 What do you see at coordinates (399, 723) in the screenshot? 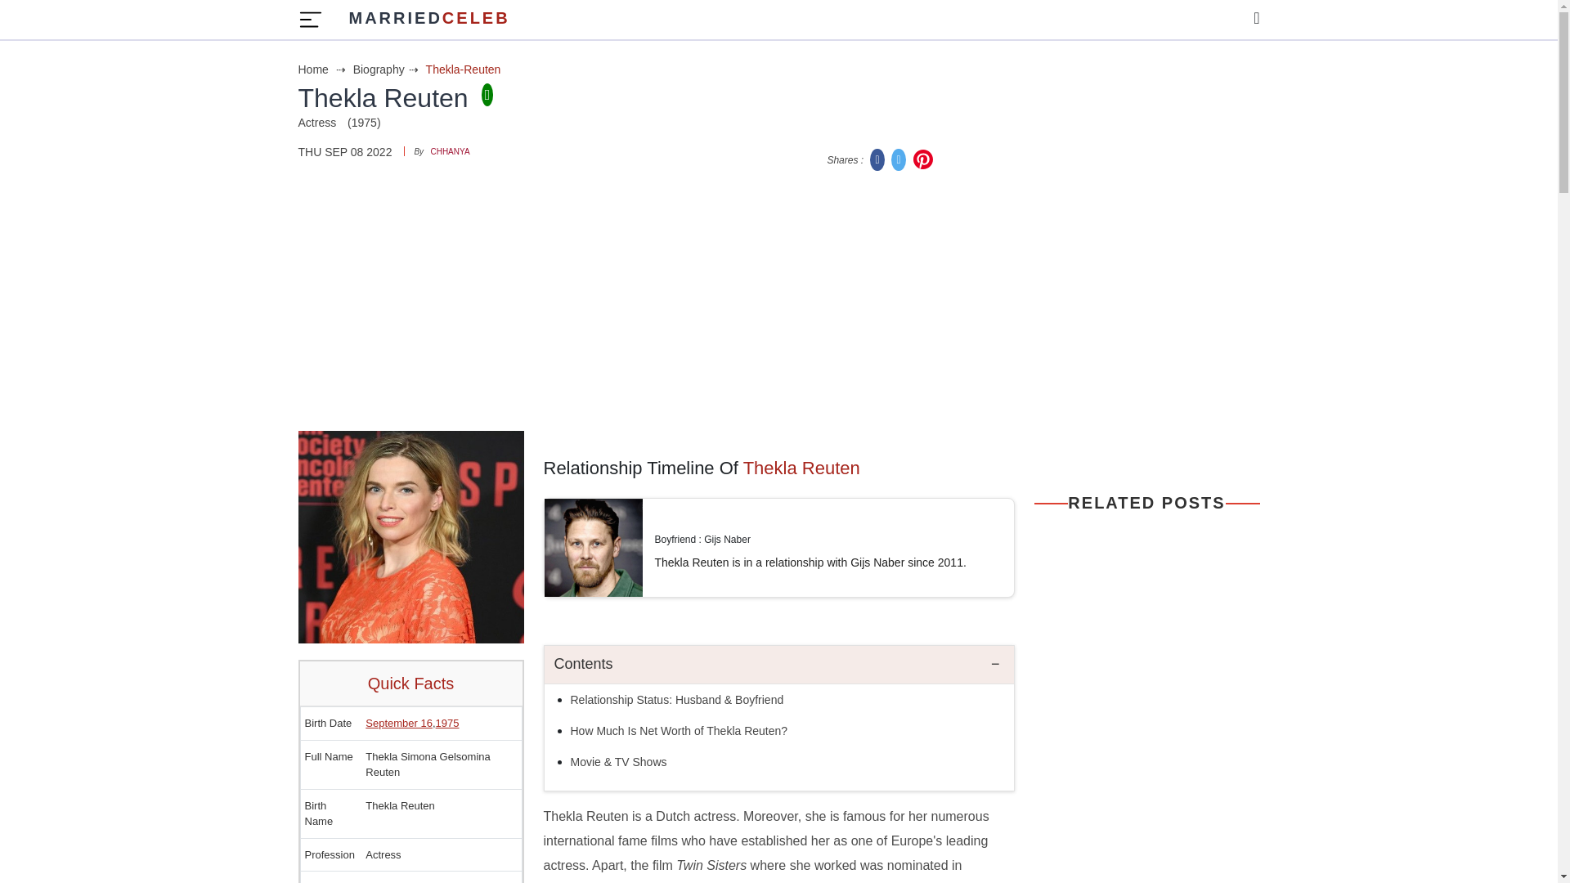
I see `Contents` at bounding box center [399, 723].